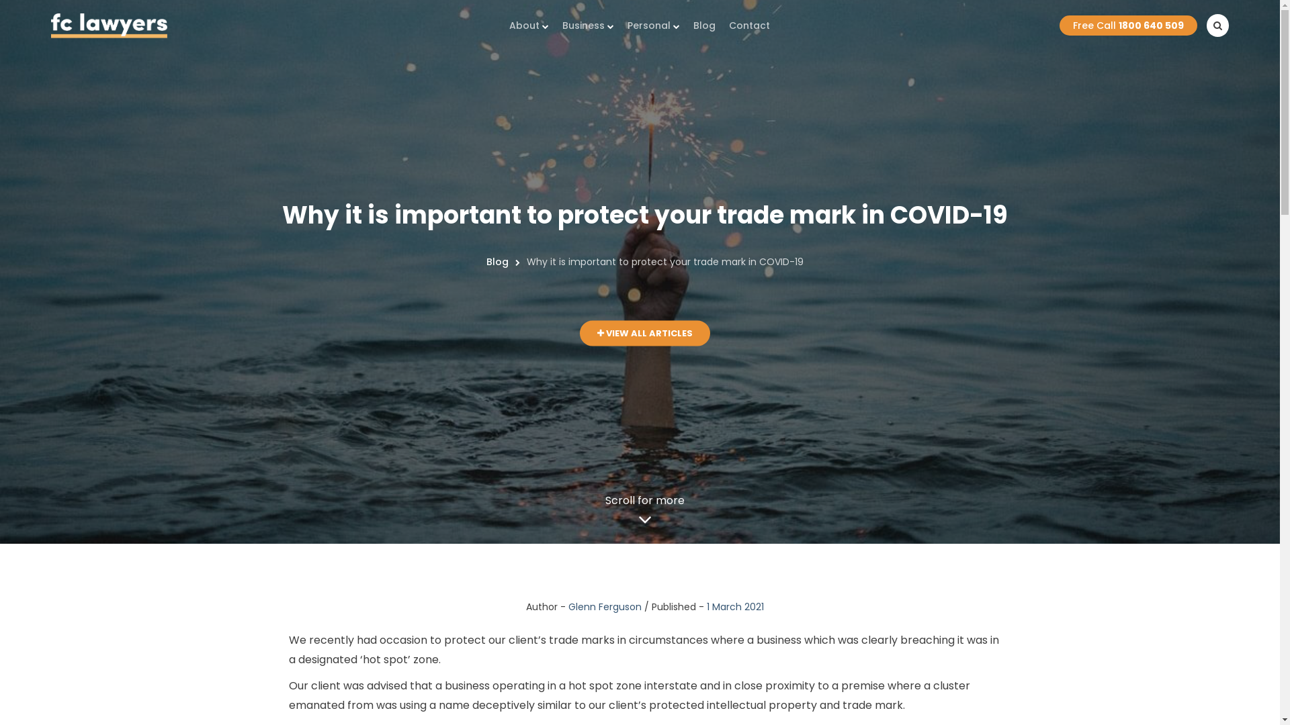  I want to click on Personal, so click(654, 26).